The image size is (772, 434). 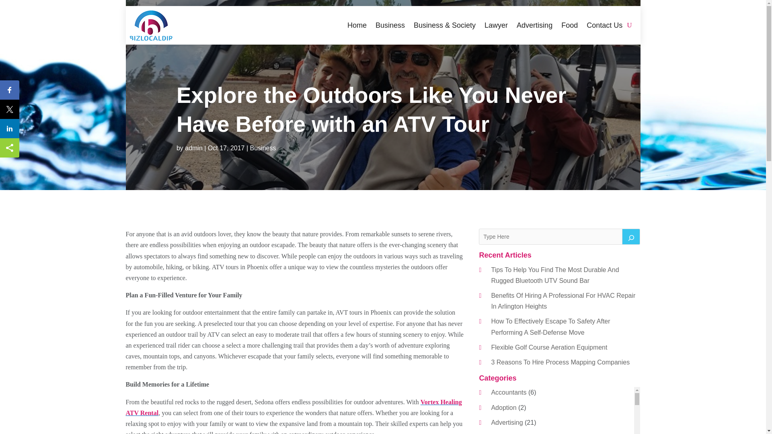 What do you see at coordinates (194, 148) in the screenshot?
I see `Posts by admin` at bounding box center [194, 148].